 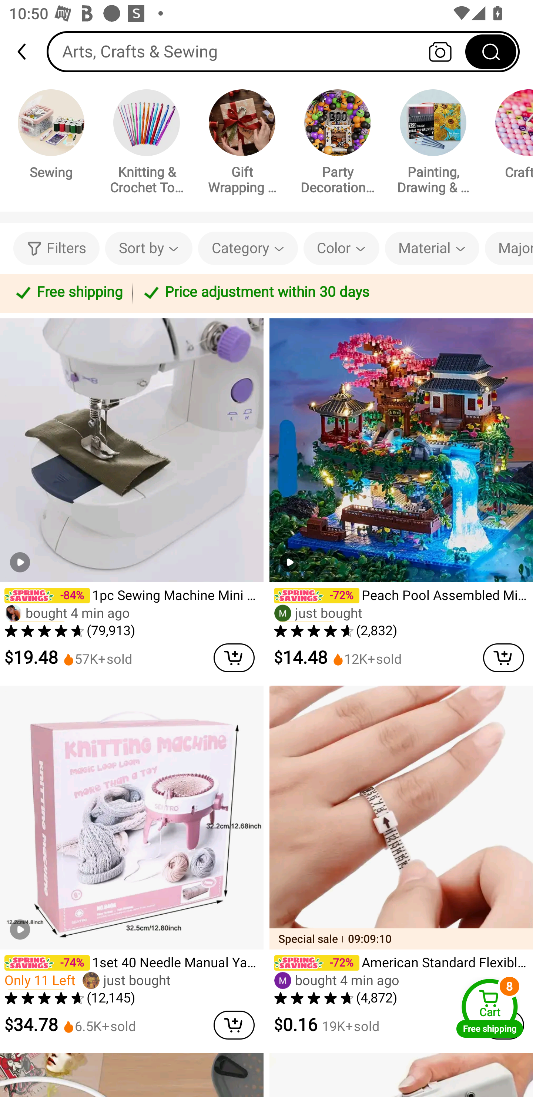 What do you see at coordinates (341, 248) in the screenshot?
I see `Color` at bounding box center [341, 248].